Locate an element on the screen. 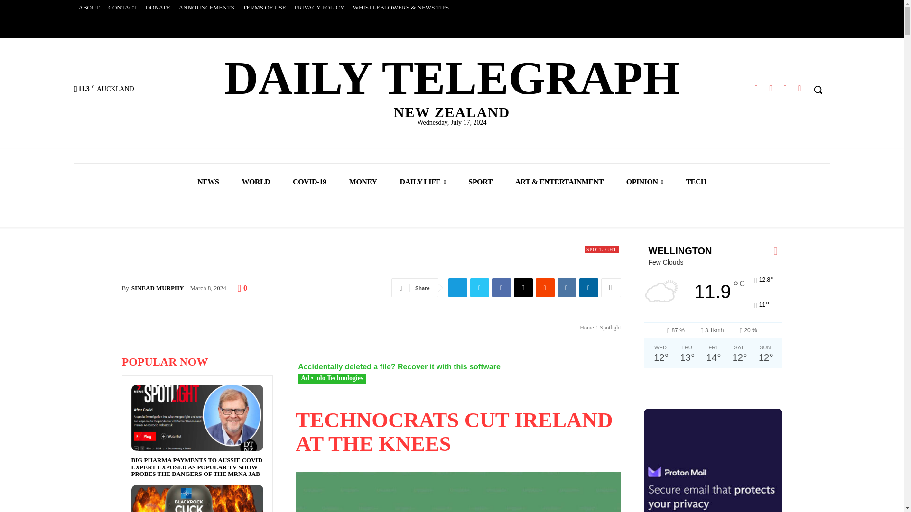 Image resolution: width=911 pixels, height=512 pixels. Tiktok is located at coordinates (566, 288).